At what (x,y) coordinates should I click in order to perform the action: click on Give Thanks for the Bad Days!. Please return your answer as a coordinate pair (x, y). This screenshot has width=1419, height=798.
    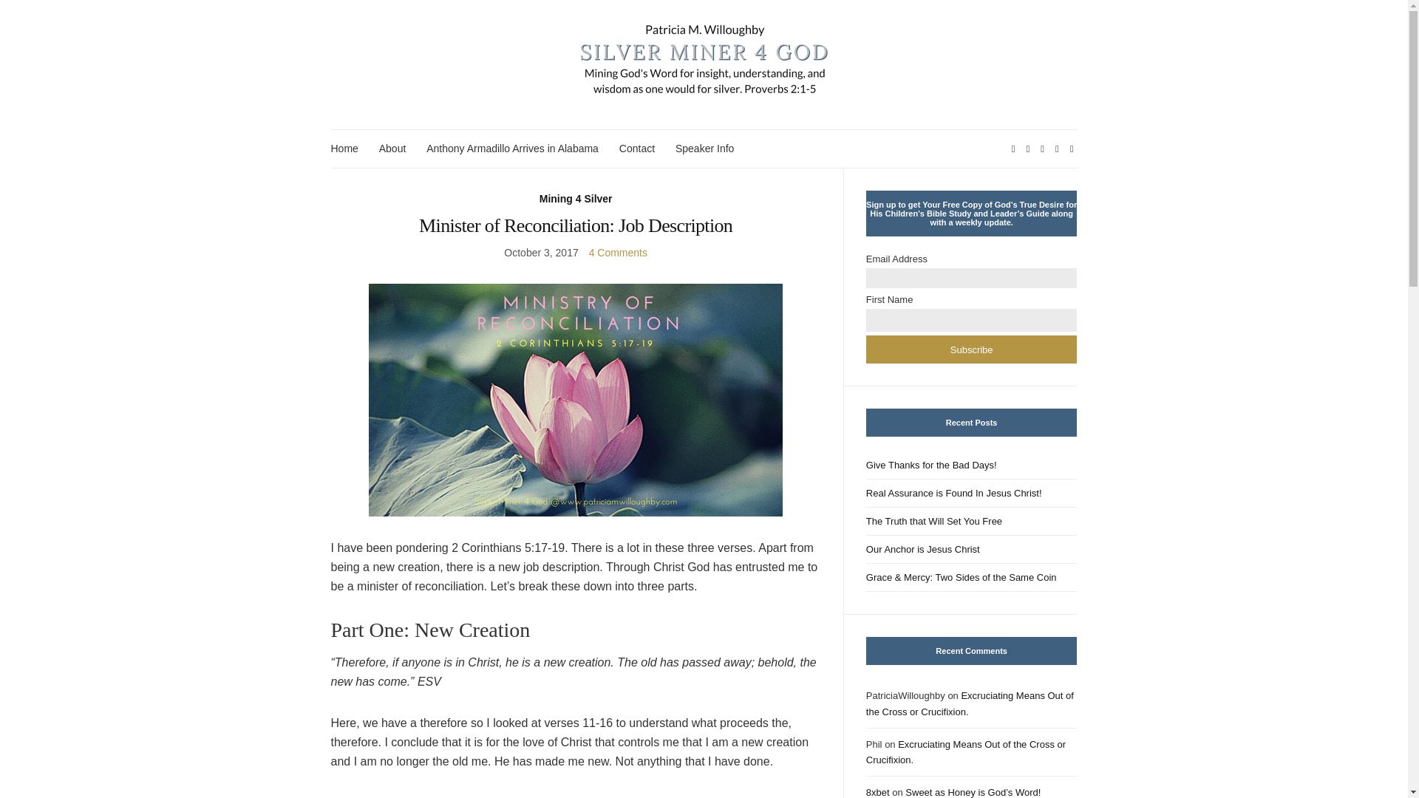
    Looking at the image, I should click on (971, 465).